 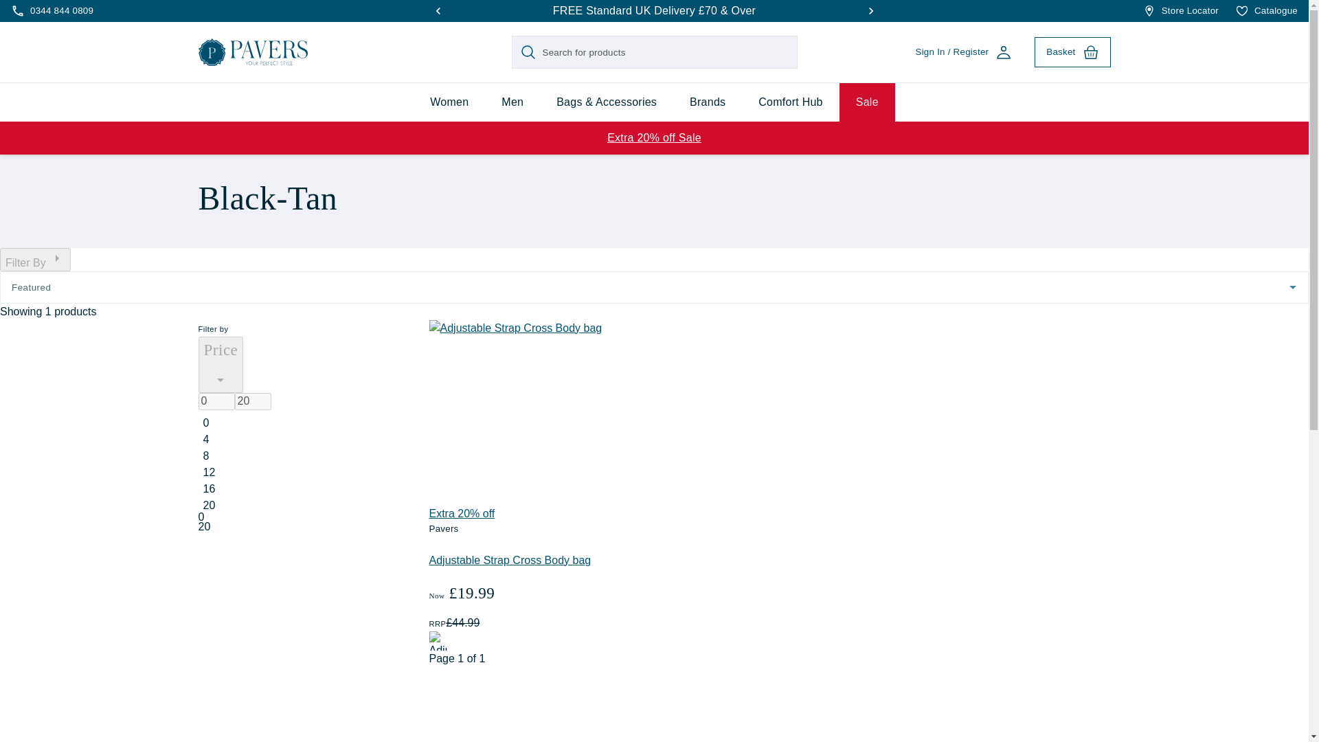 I want to click on Women, so click(x=449, y=102).